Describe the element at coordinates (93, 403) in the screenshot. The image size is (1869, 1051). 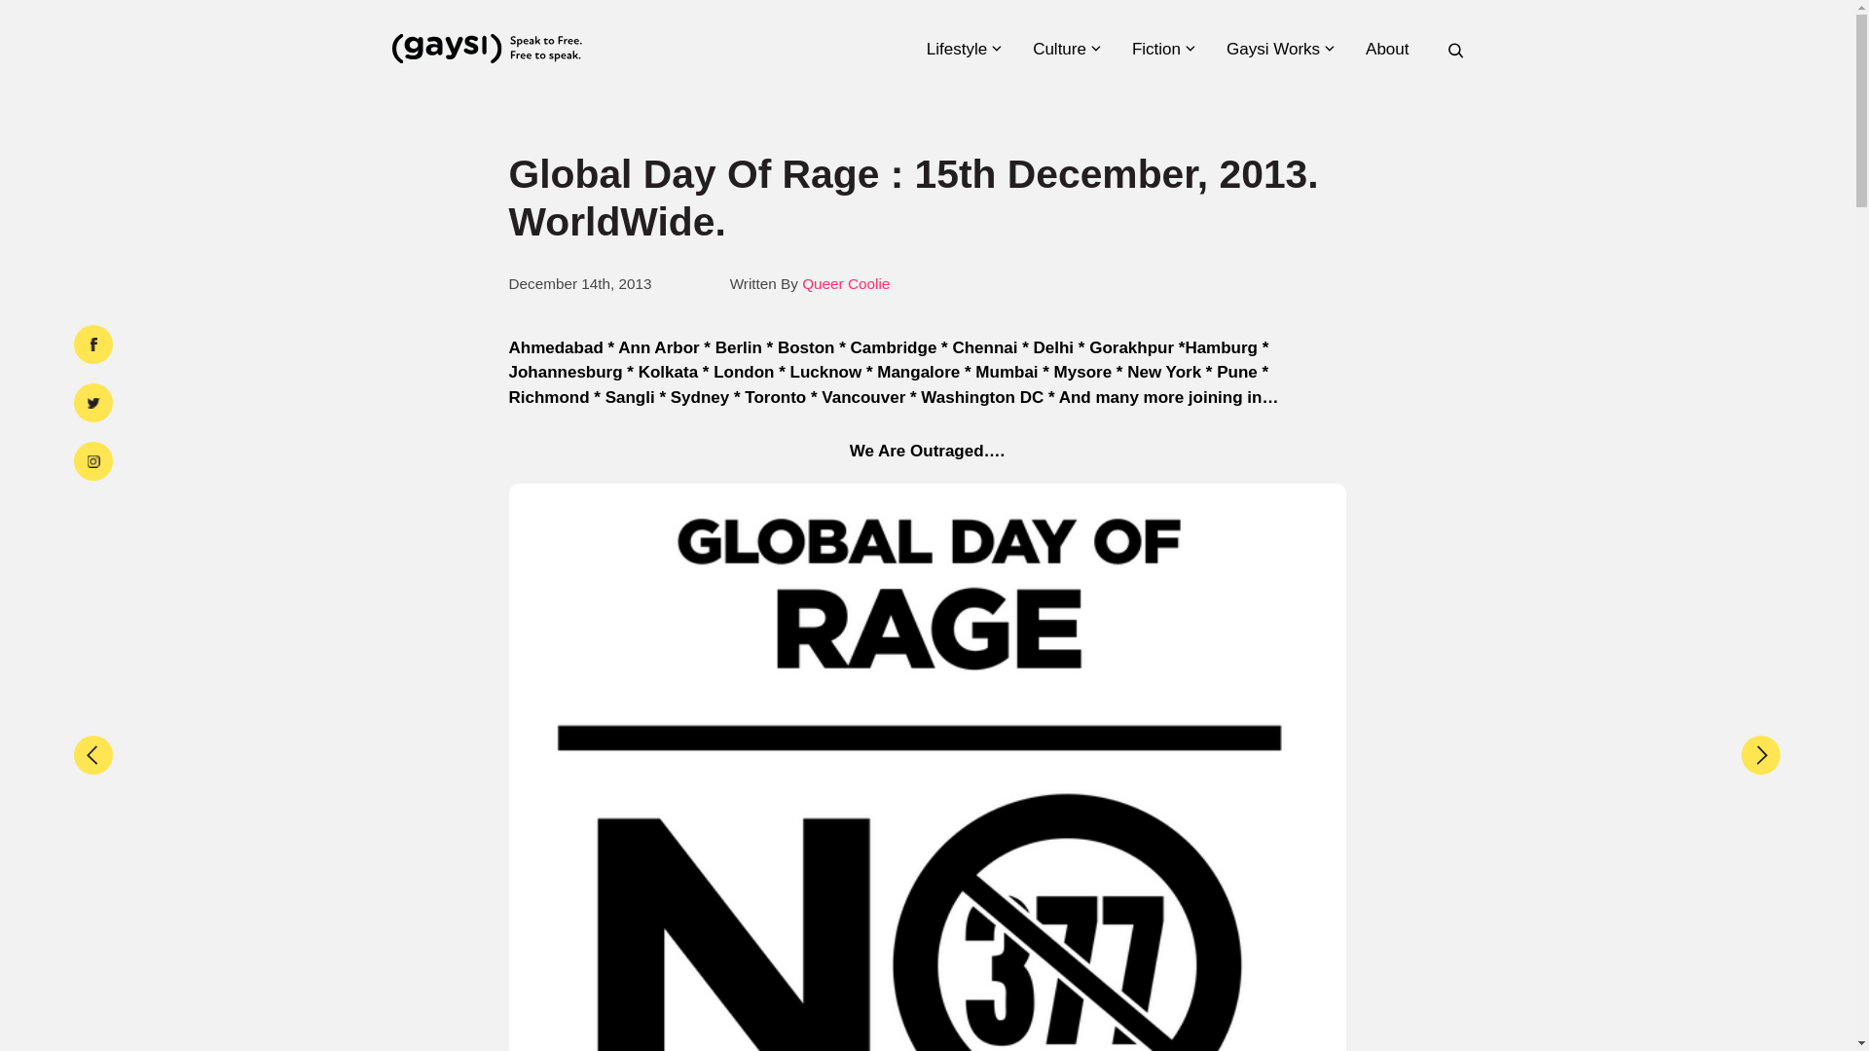
I see `Click to share this post on Twitter` at that location.